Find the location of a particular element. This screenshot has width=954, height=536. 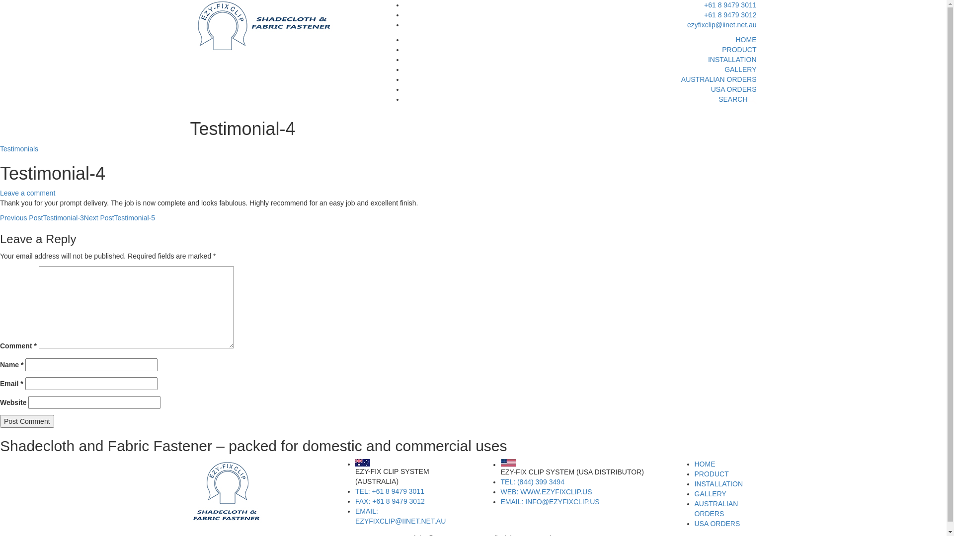

GALLERY is located at coordinates (711, 494).